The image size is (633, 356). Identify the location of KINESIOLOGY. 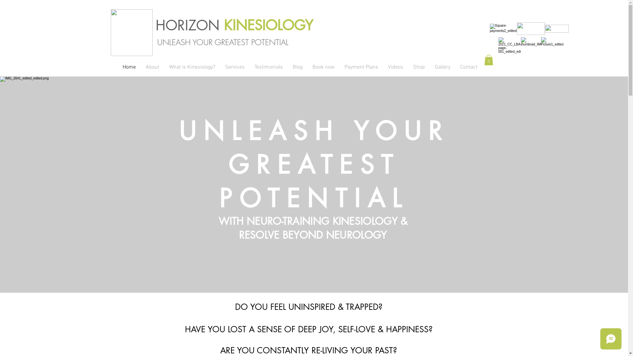
(268, 25).